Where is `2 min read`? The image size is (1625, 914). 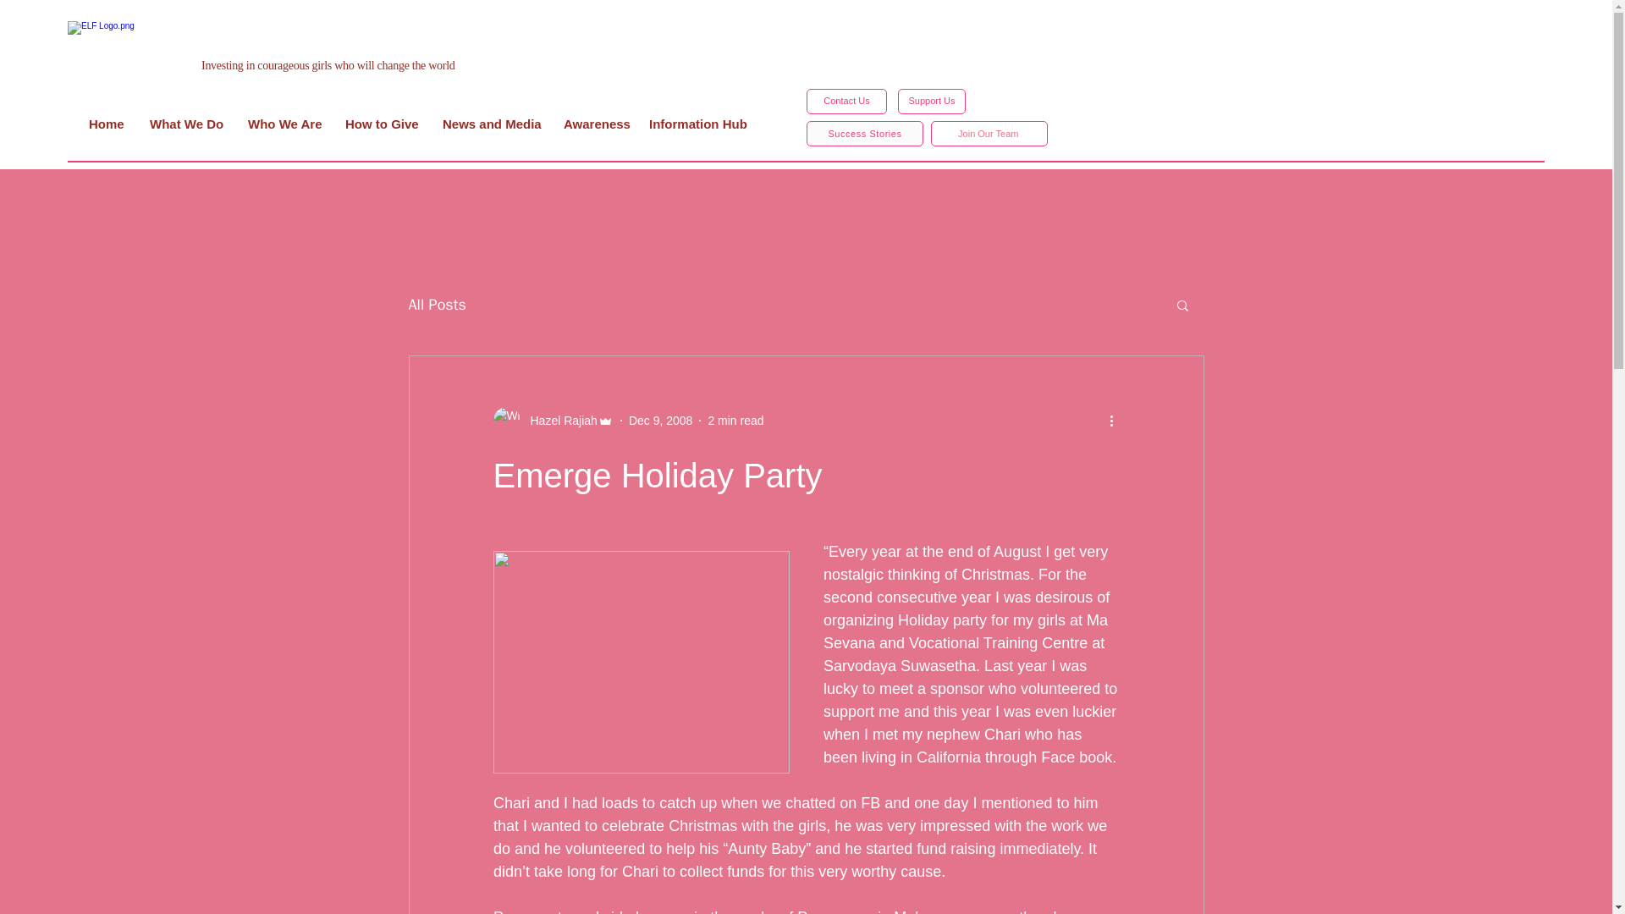
2 min read is located at coordinates (735, 420).